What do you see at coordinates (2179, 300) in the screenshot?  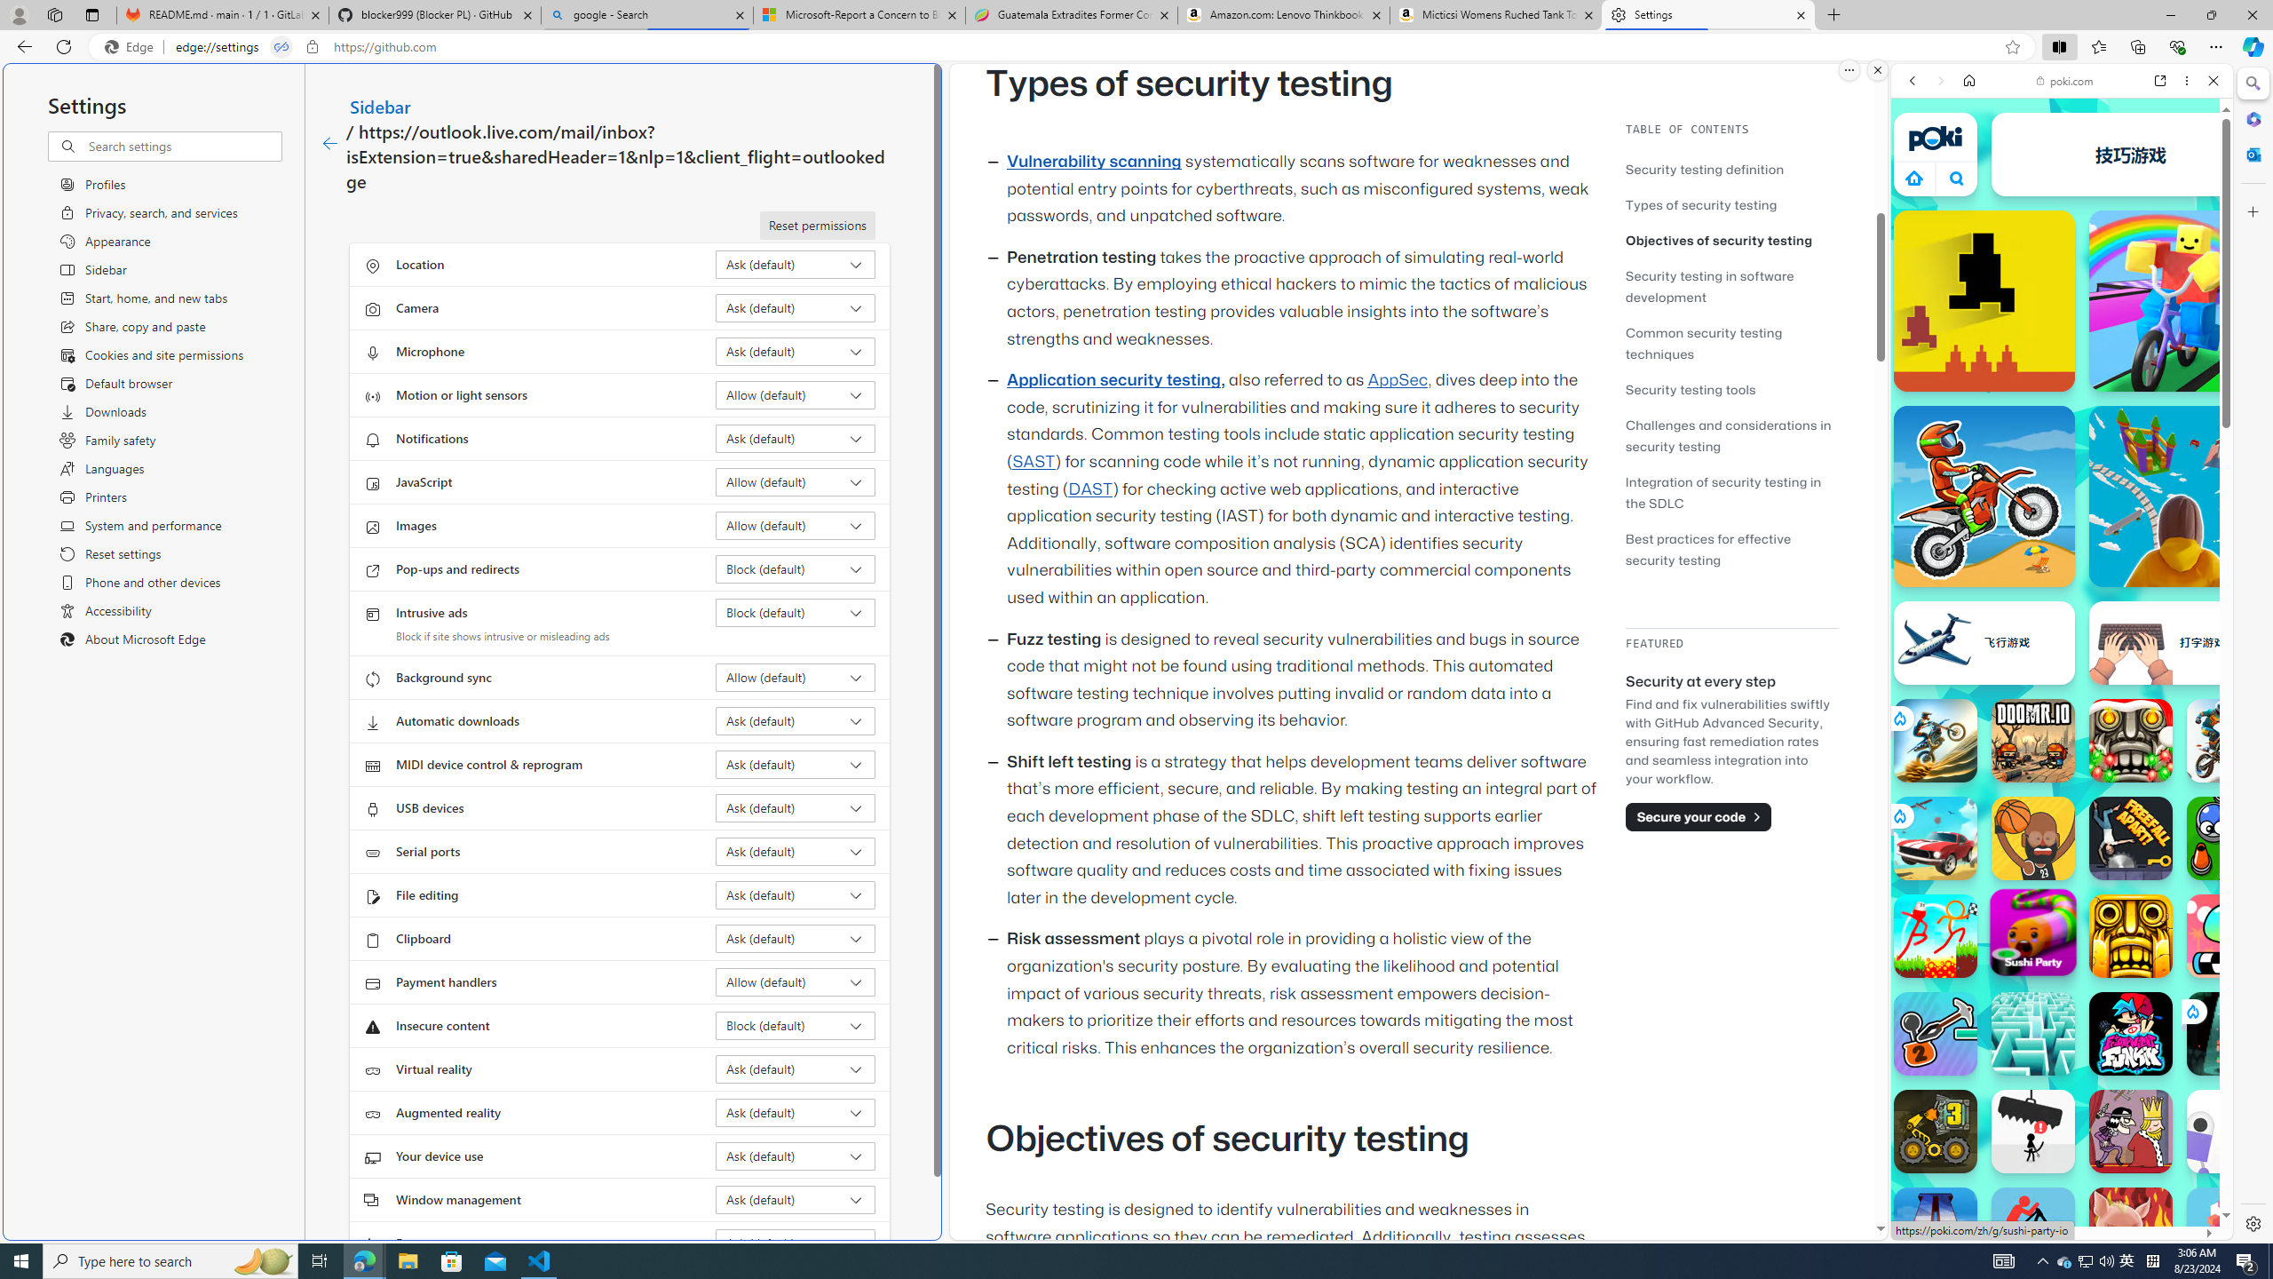 I see `Rainbow Obby Rainbow Obby` at bounding box center [2179, 300].